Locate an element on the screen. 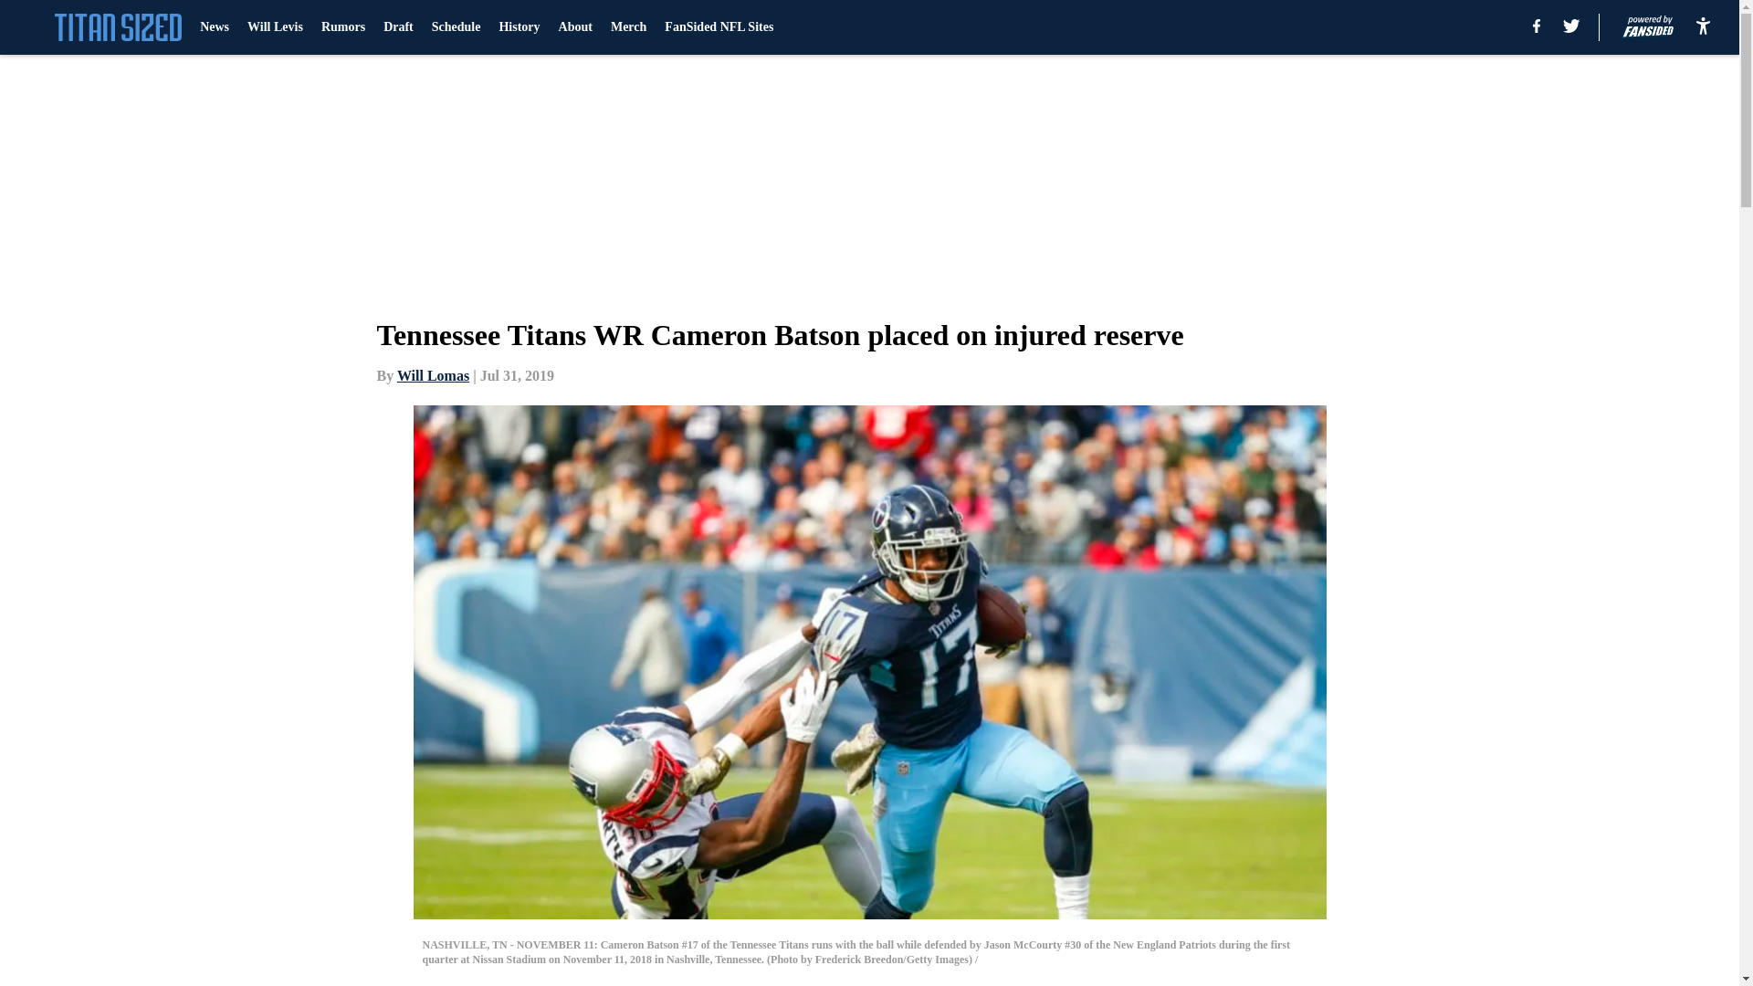  Merch is located at coordinates (628, 27).